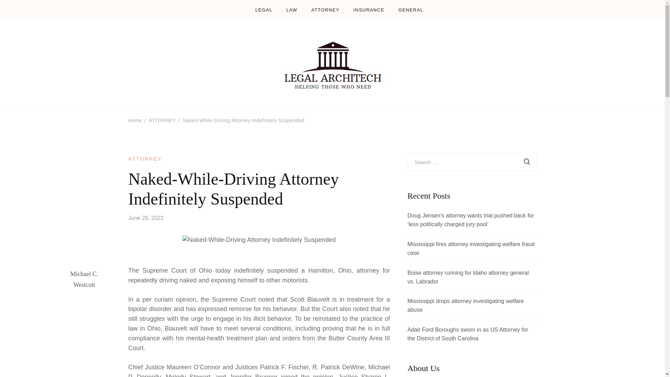  What do you see at coordinates (314, 101) in the screenshot?
I see `LEGAL ARCHITECH` at bounding box center [314, 101].